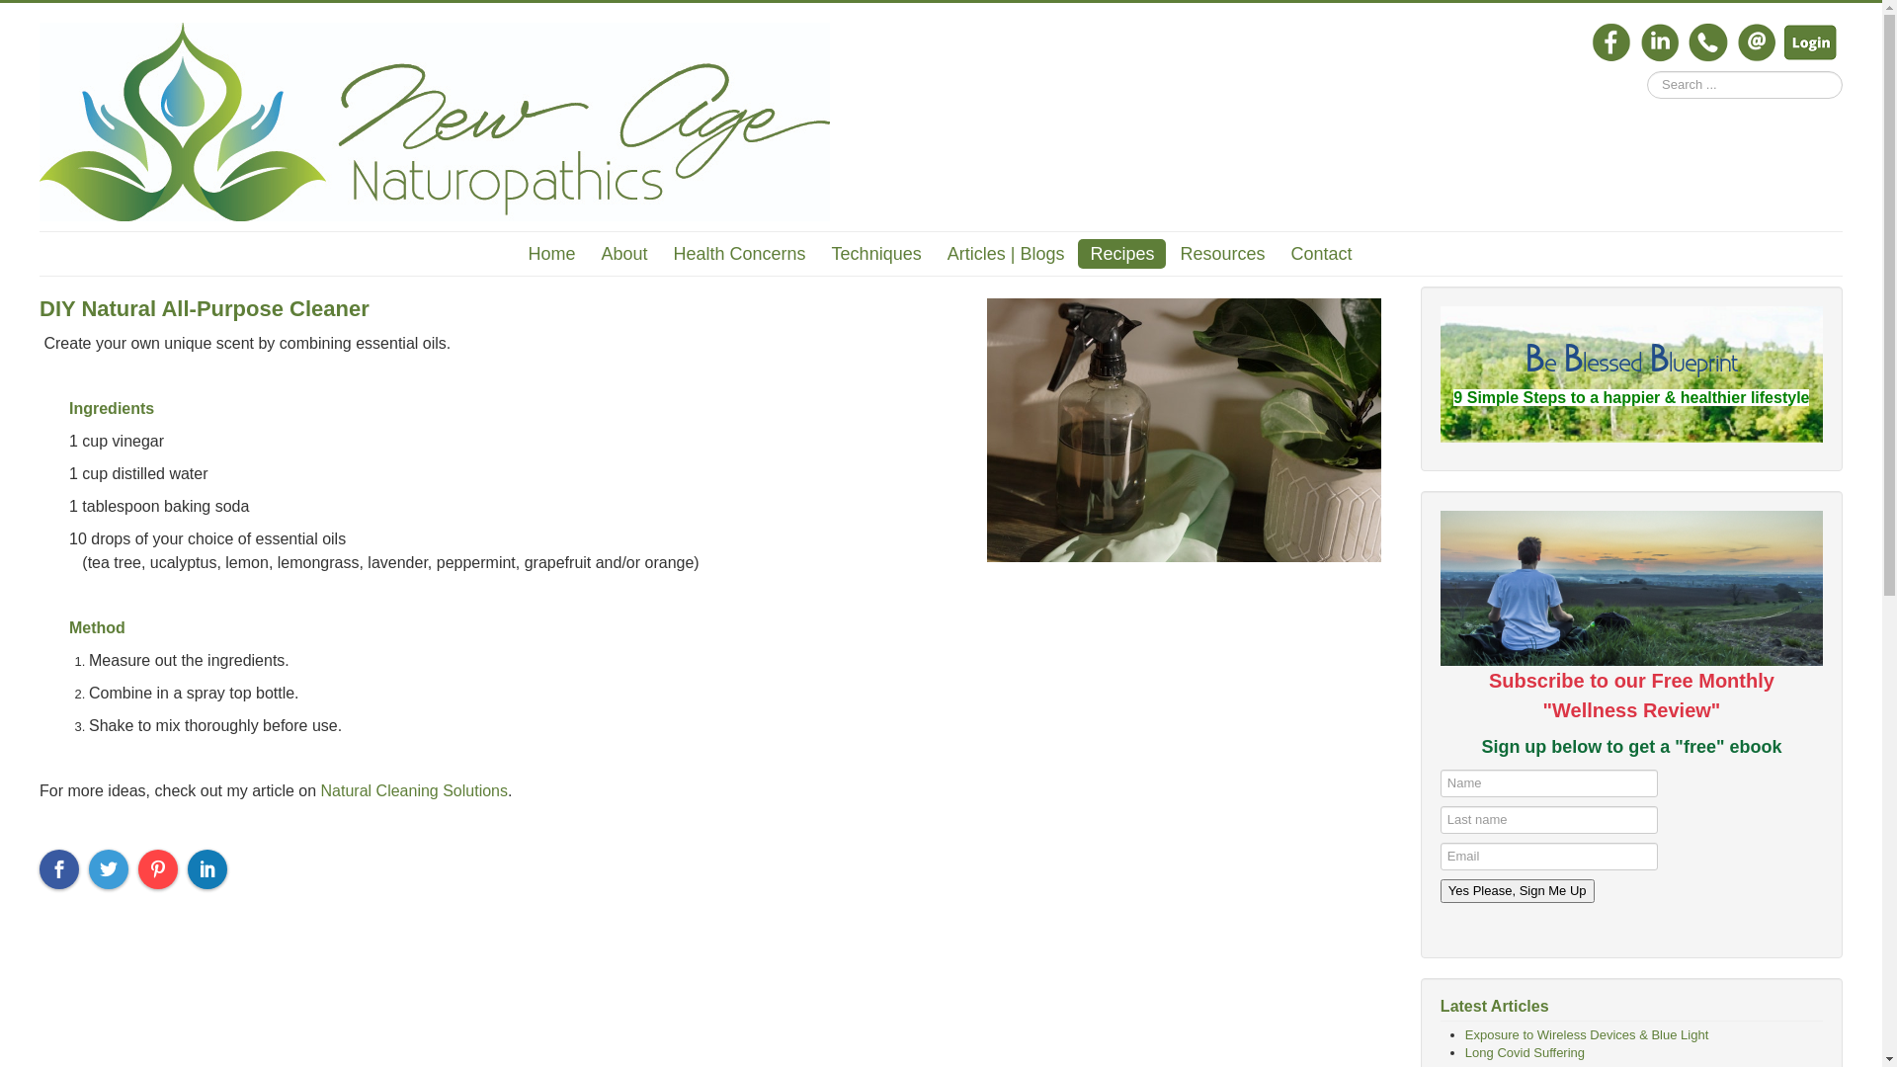  What do you see at coordinates (740, 254) in the screenshot?
I see `Health Concerns` at bounding box center [740, 254].